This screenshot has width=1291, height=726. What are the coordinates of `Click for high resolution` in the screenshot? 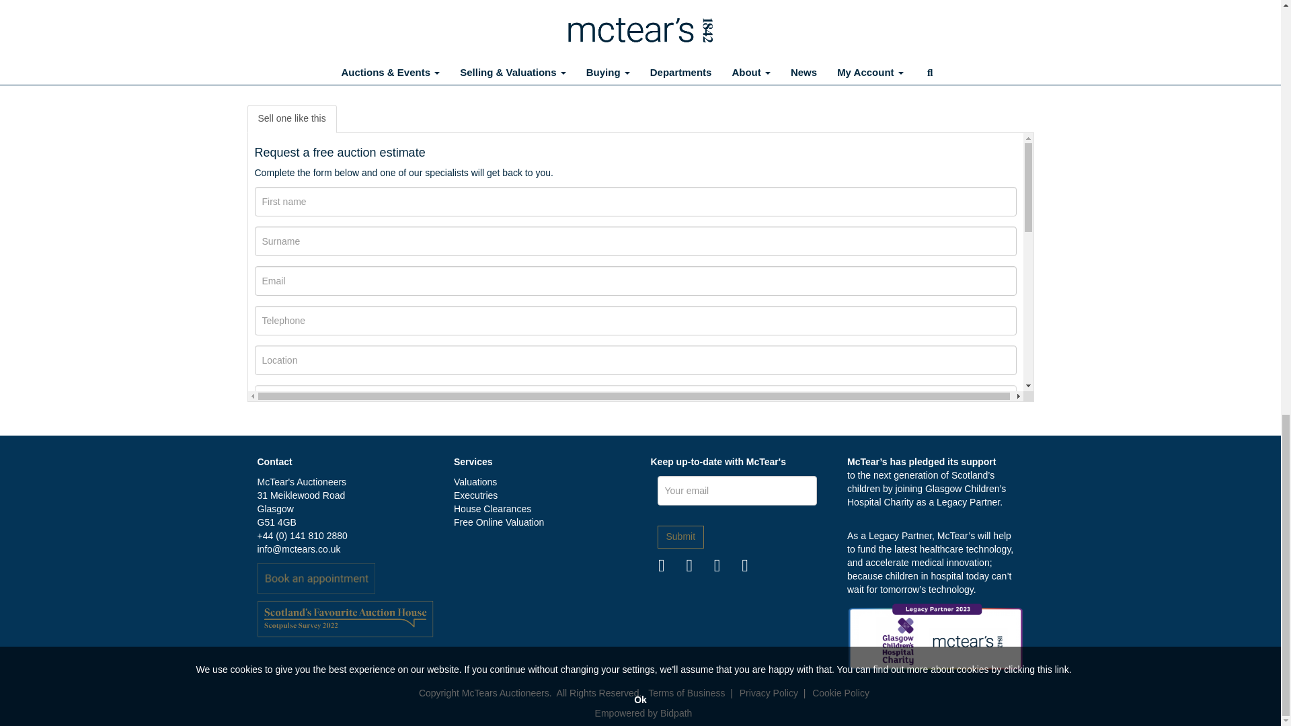 It's located at (443, 3).